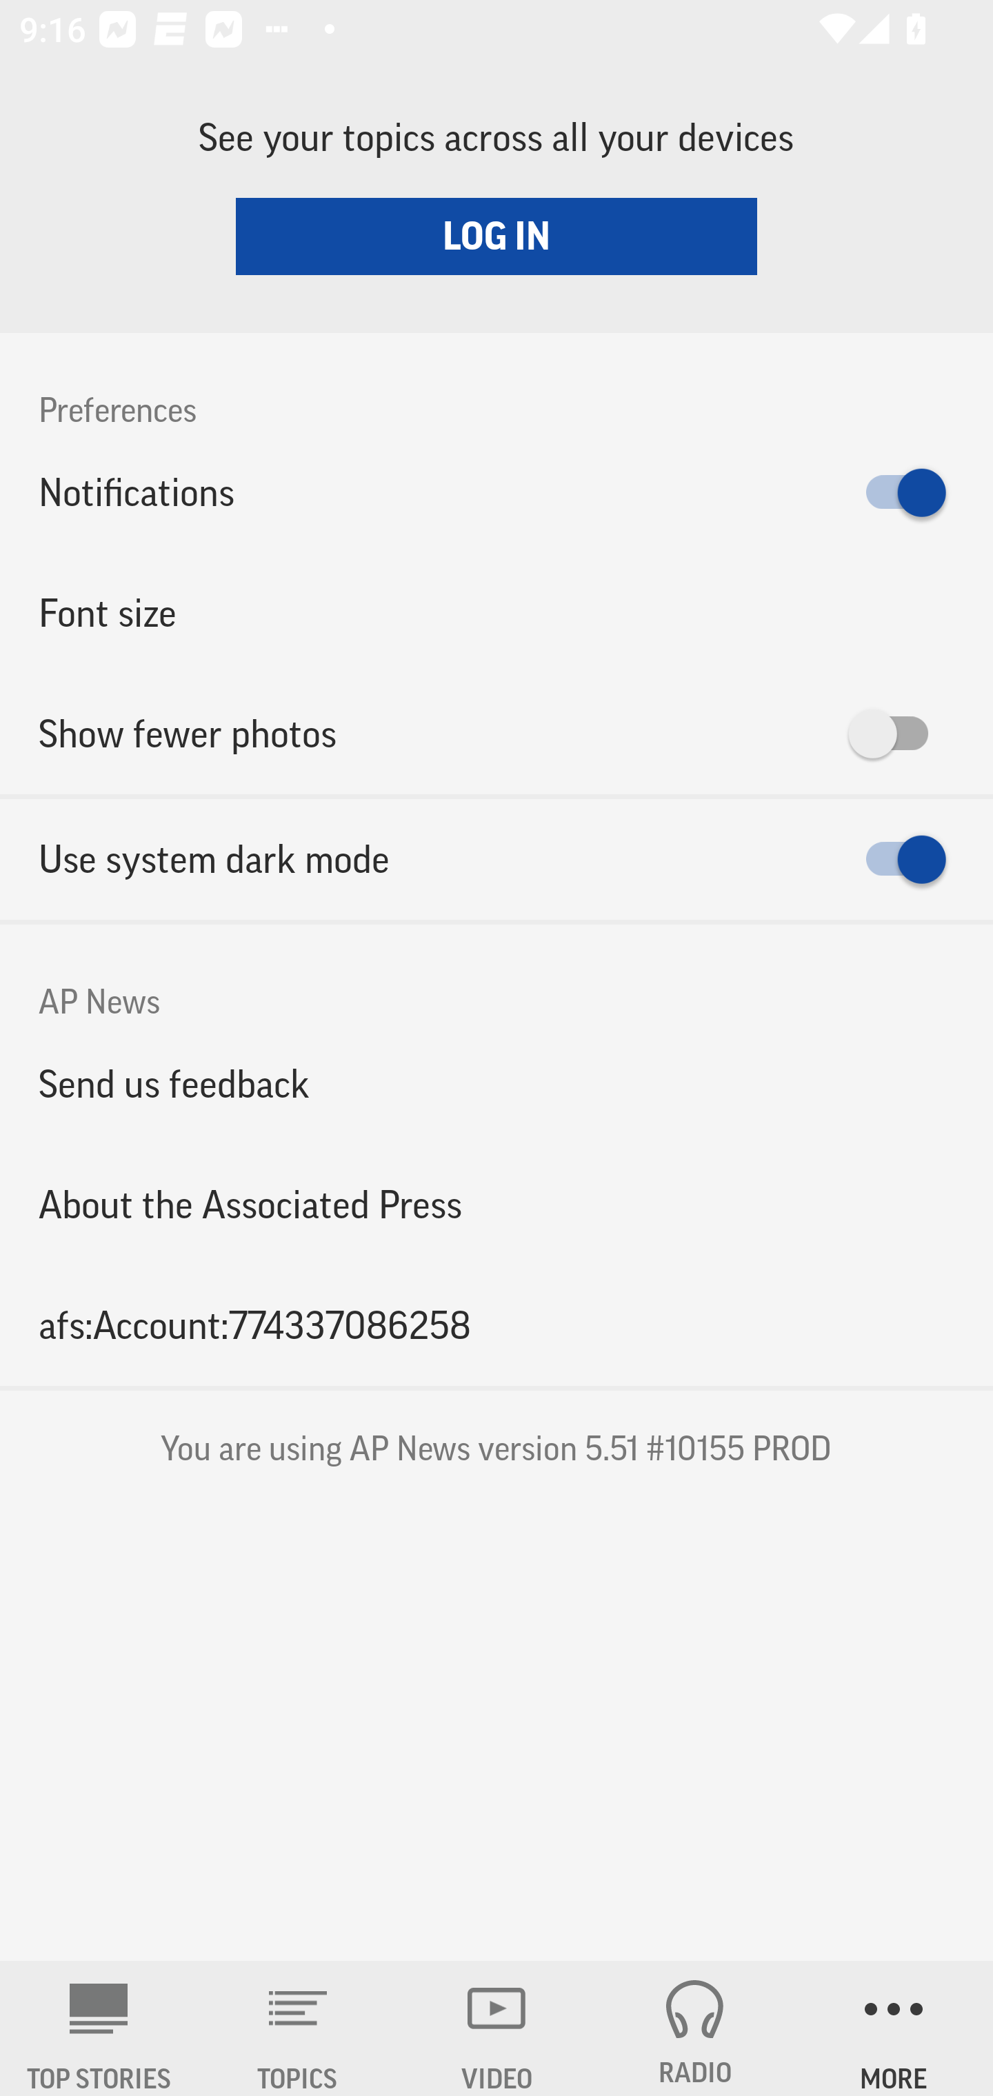 This screenshot has height=2096, width=993. What do you see at coordinates (496, 236) in the screenshot?
I see `LOG IN` at bounding box center [496, 236].